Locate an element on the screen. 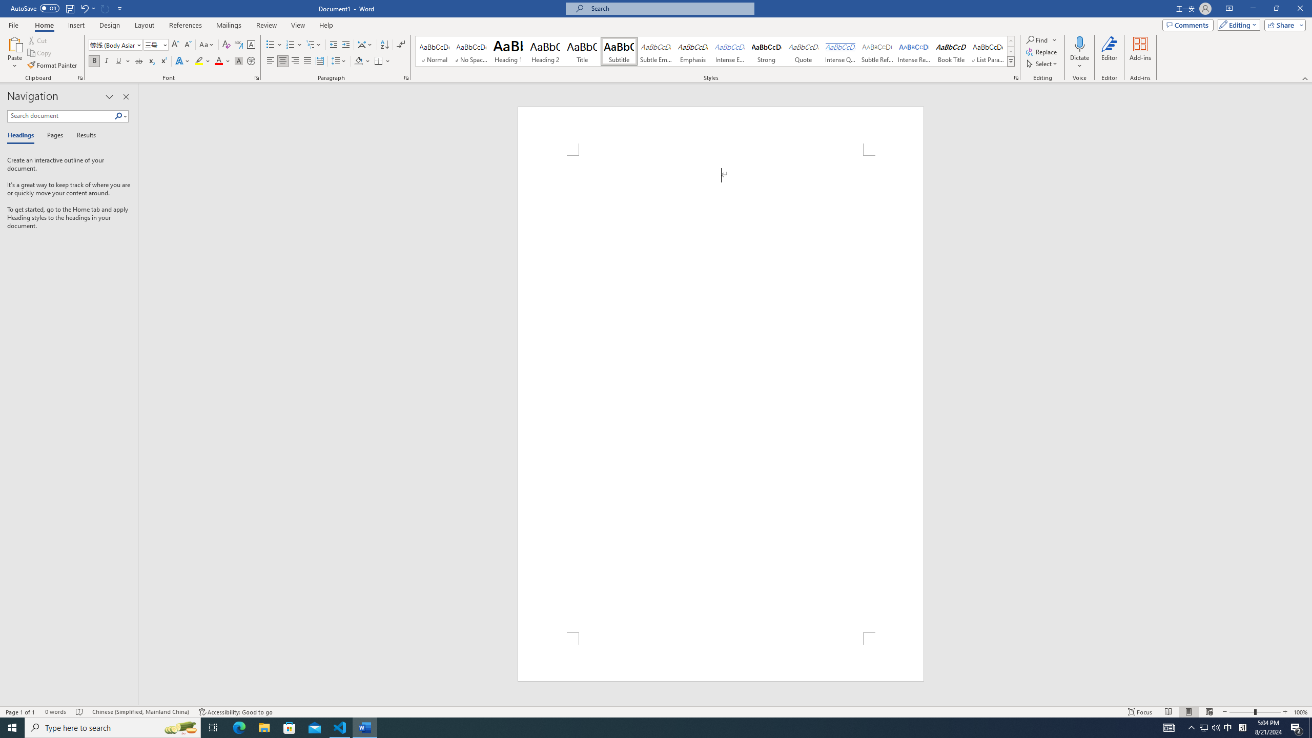 Image resolution: width=1312 pixels, height=738 pixels. Heading 2 is located at coordinates (545, 51).